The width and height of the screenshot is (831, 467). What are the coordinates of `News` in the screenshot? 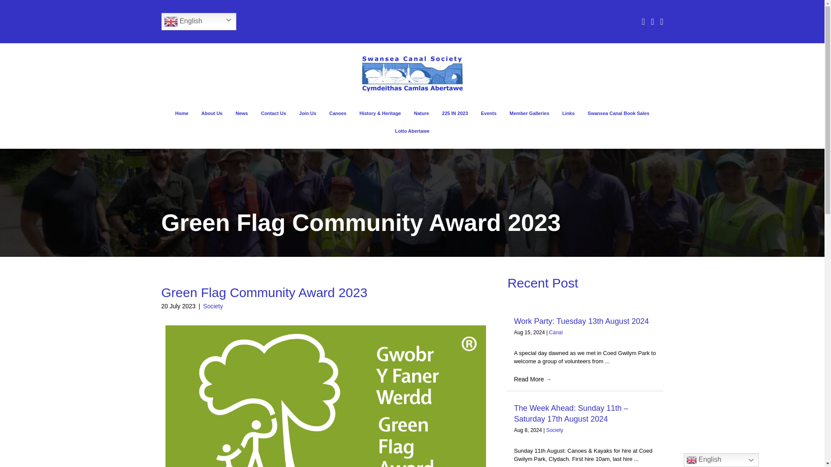 It's located at (242, 113).